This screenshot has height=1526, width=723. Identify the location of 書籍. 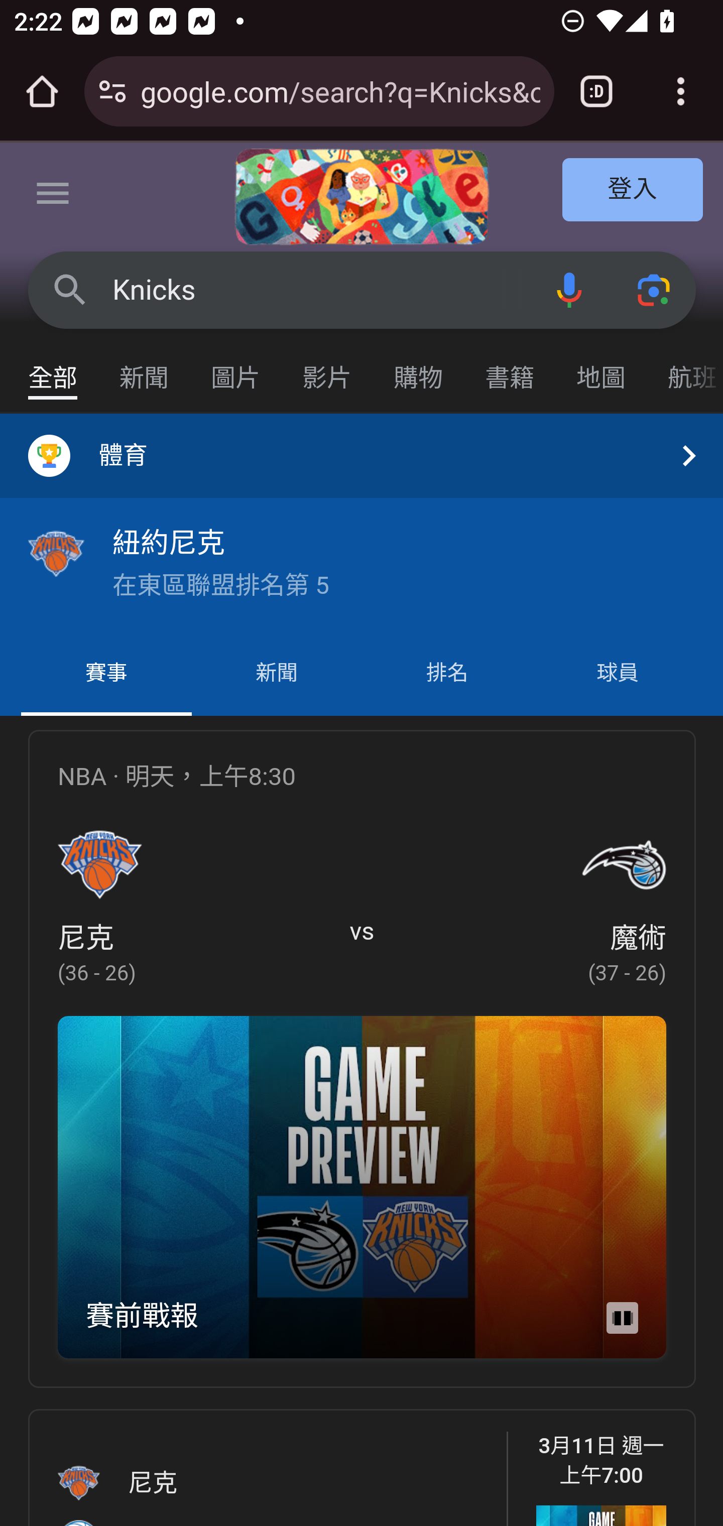
(510, 368).